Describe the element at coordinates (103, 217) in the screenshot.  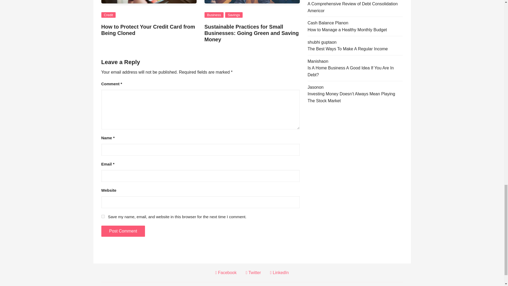
I see `yes` at that location.